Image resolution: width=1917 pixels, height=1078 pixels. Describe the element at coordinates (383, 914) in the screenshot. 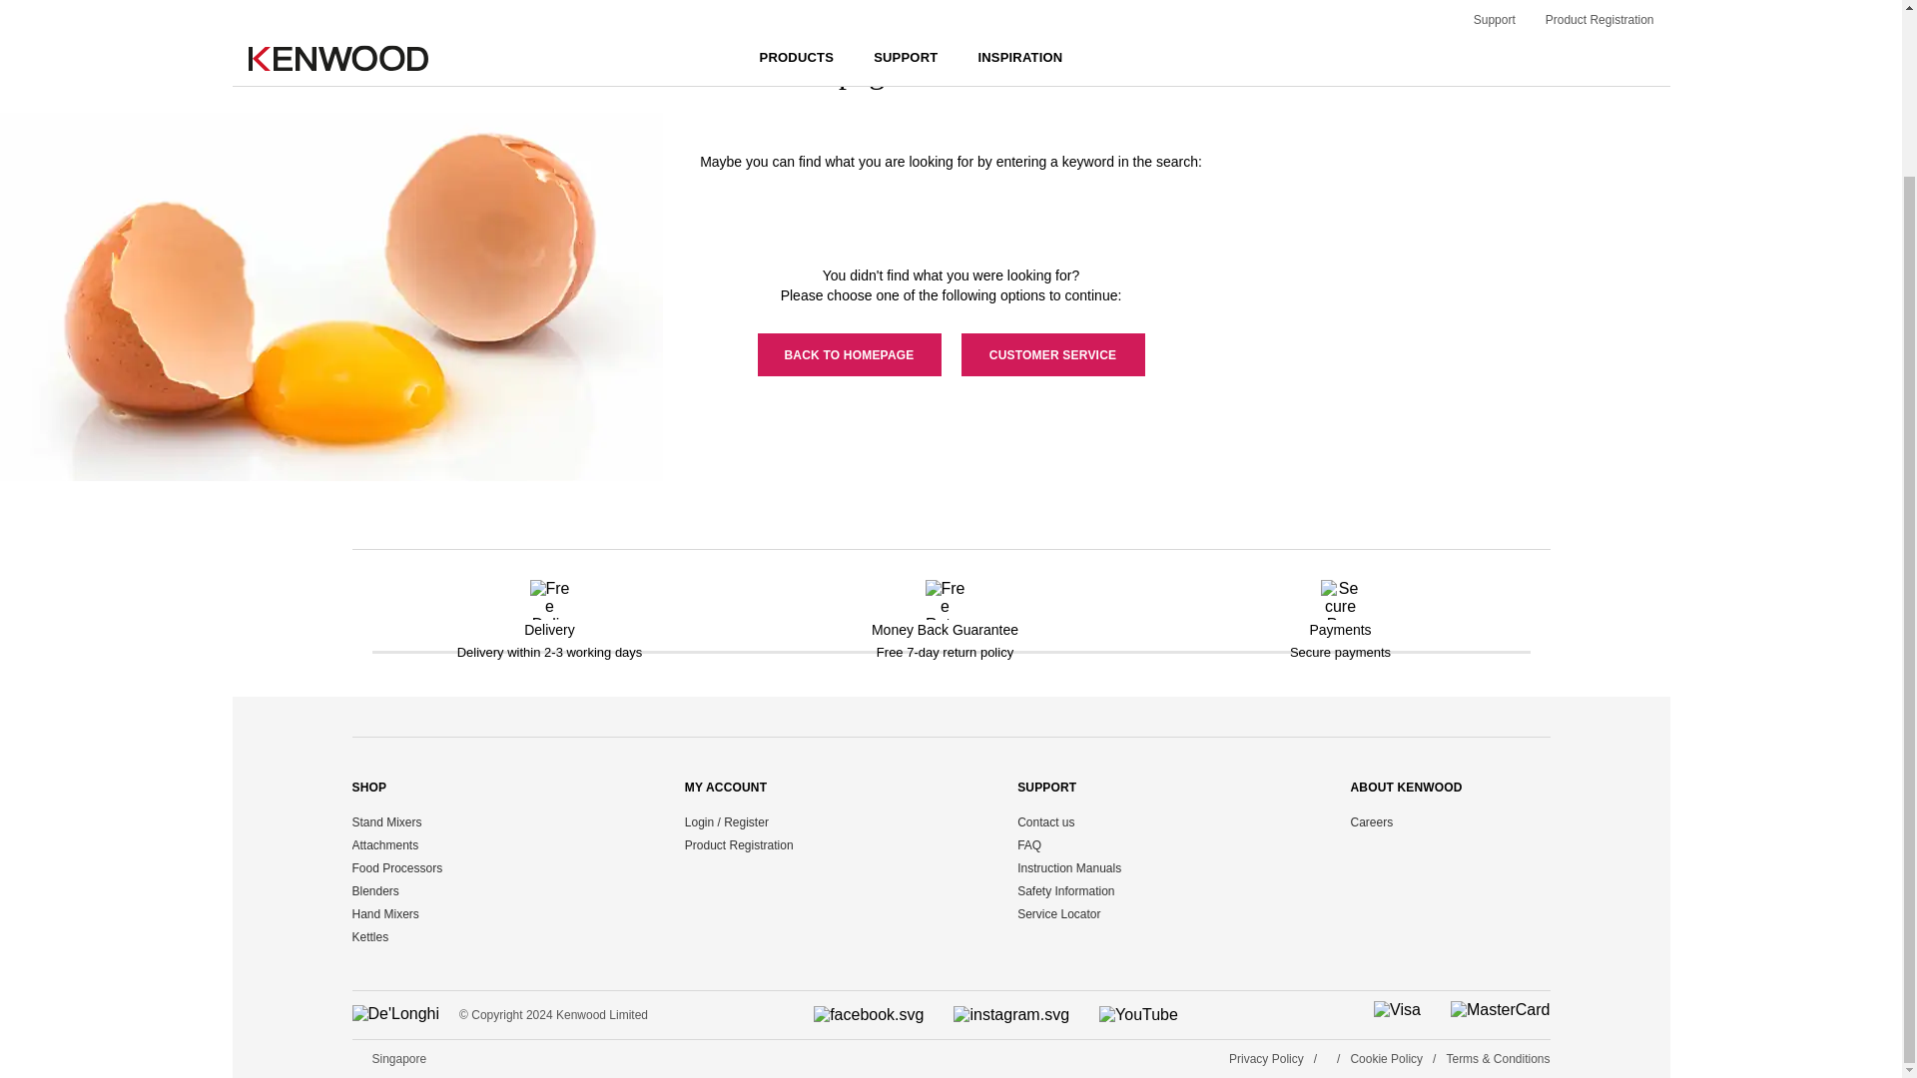

I see `Hand Mixers` at that location.